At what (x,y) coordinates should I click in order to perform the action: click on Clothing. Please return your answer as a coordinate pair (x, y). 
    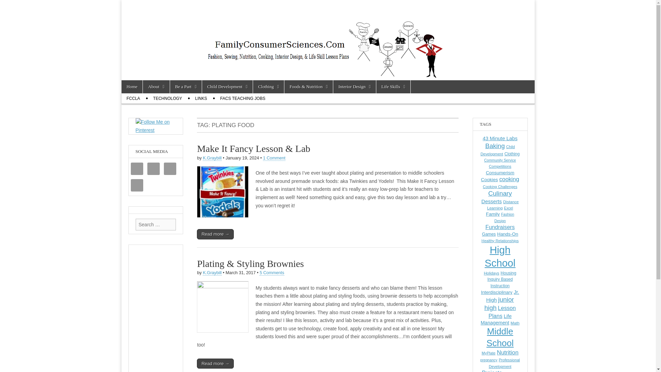
    Looking at the image, I should click on (269, 87).